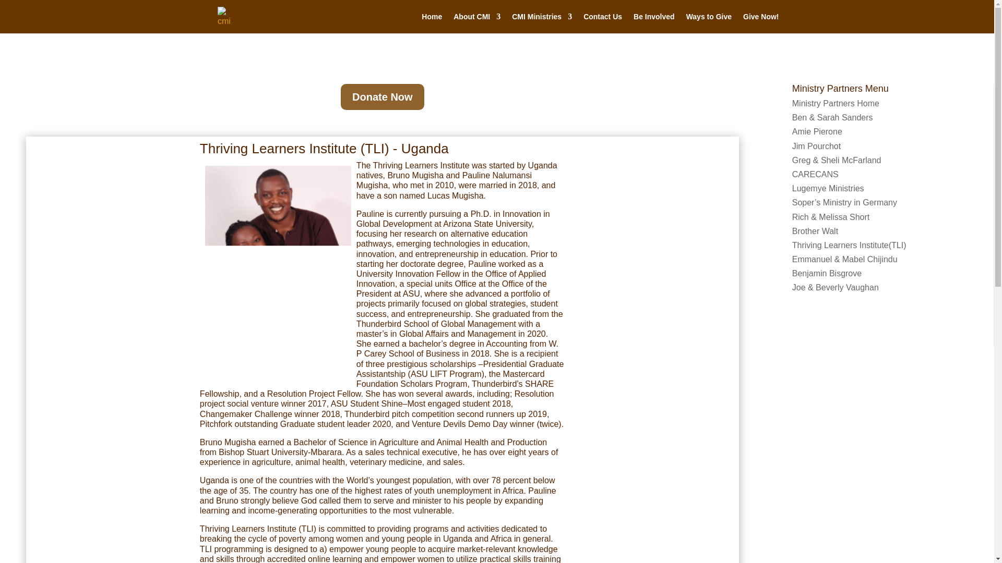  Describe the element at coordinates (382, 96) in the screenshot. I see `Donate Now` at that location.